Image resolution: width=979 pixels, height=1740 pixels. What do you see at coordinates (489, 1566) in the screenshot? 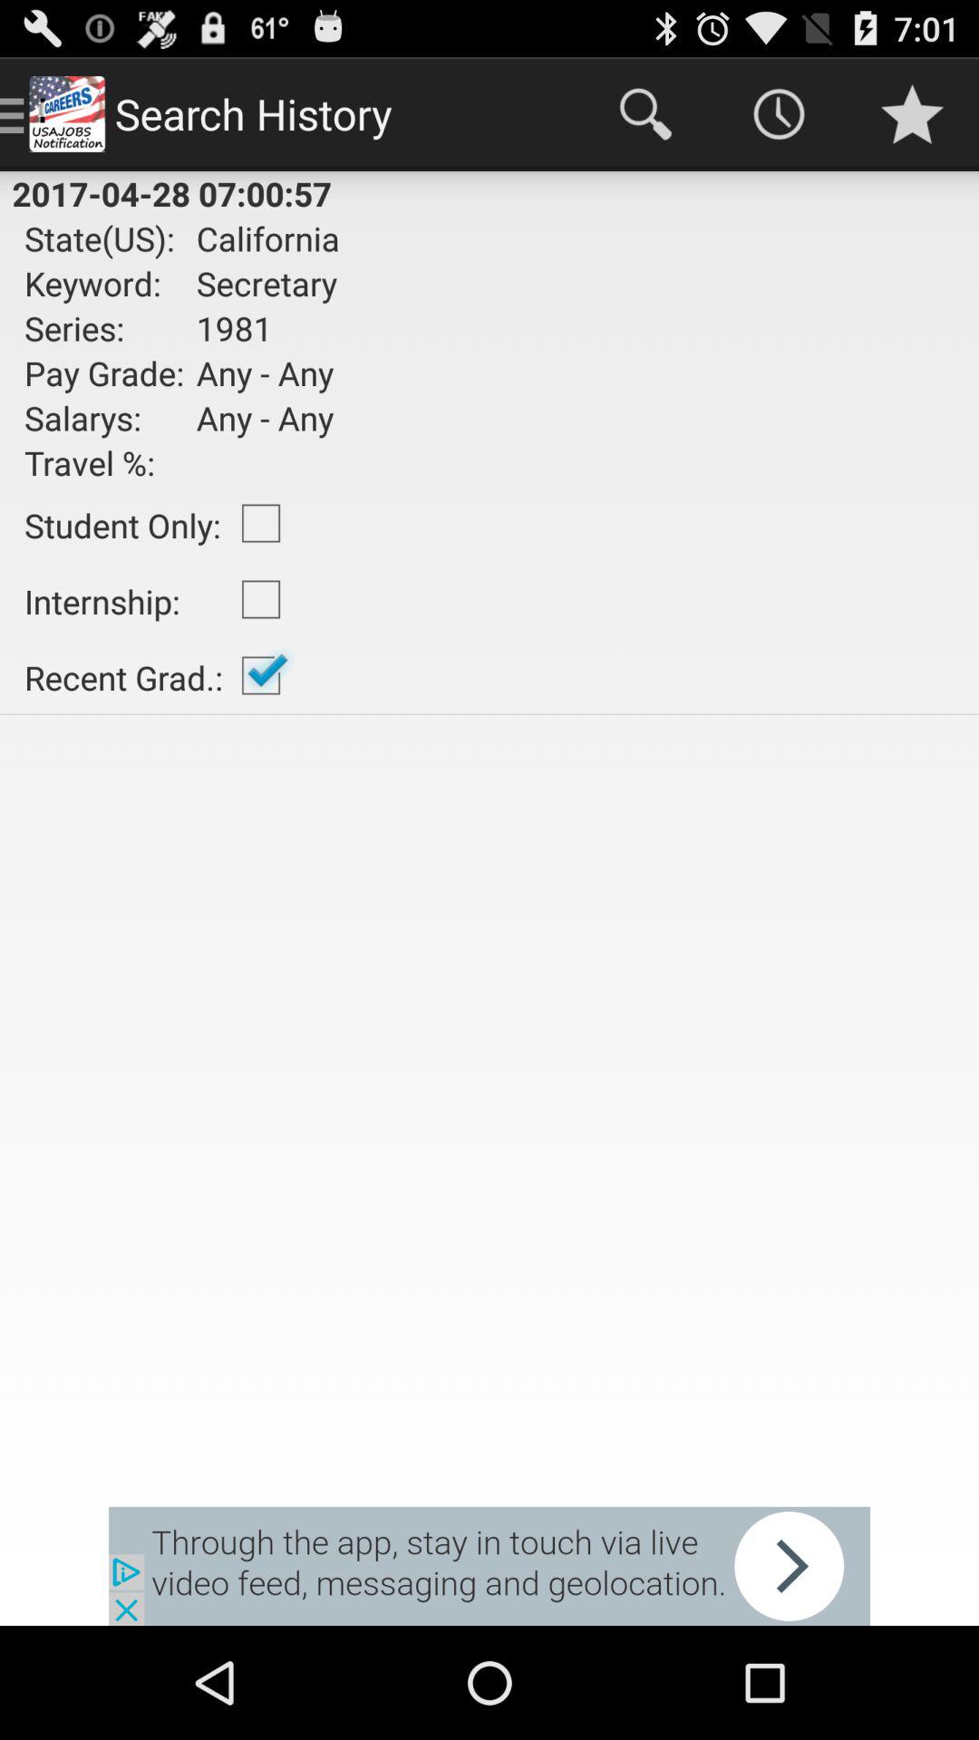
I see `advertisement` at bounding box center [489, 1566].